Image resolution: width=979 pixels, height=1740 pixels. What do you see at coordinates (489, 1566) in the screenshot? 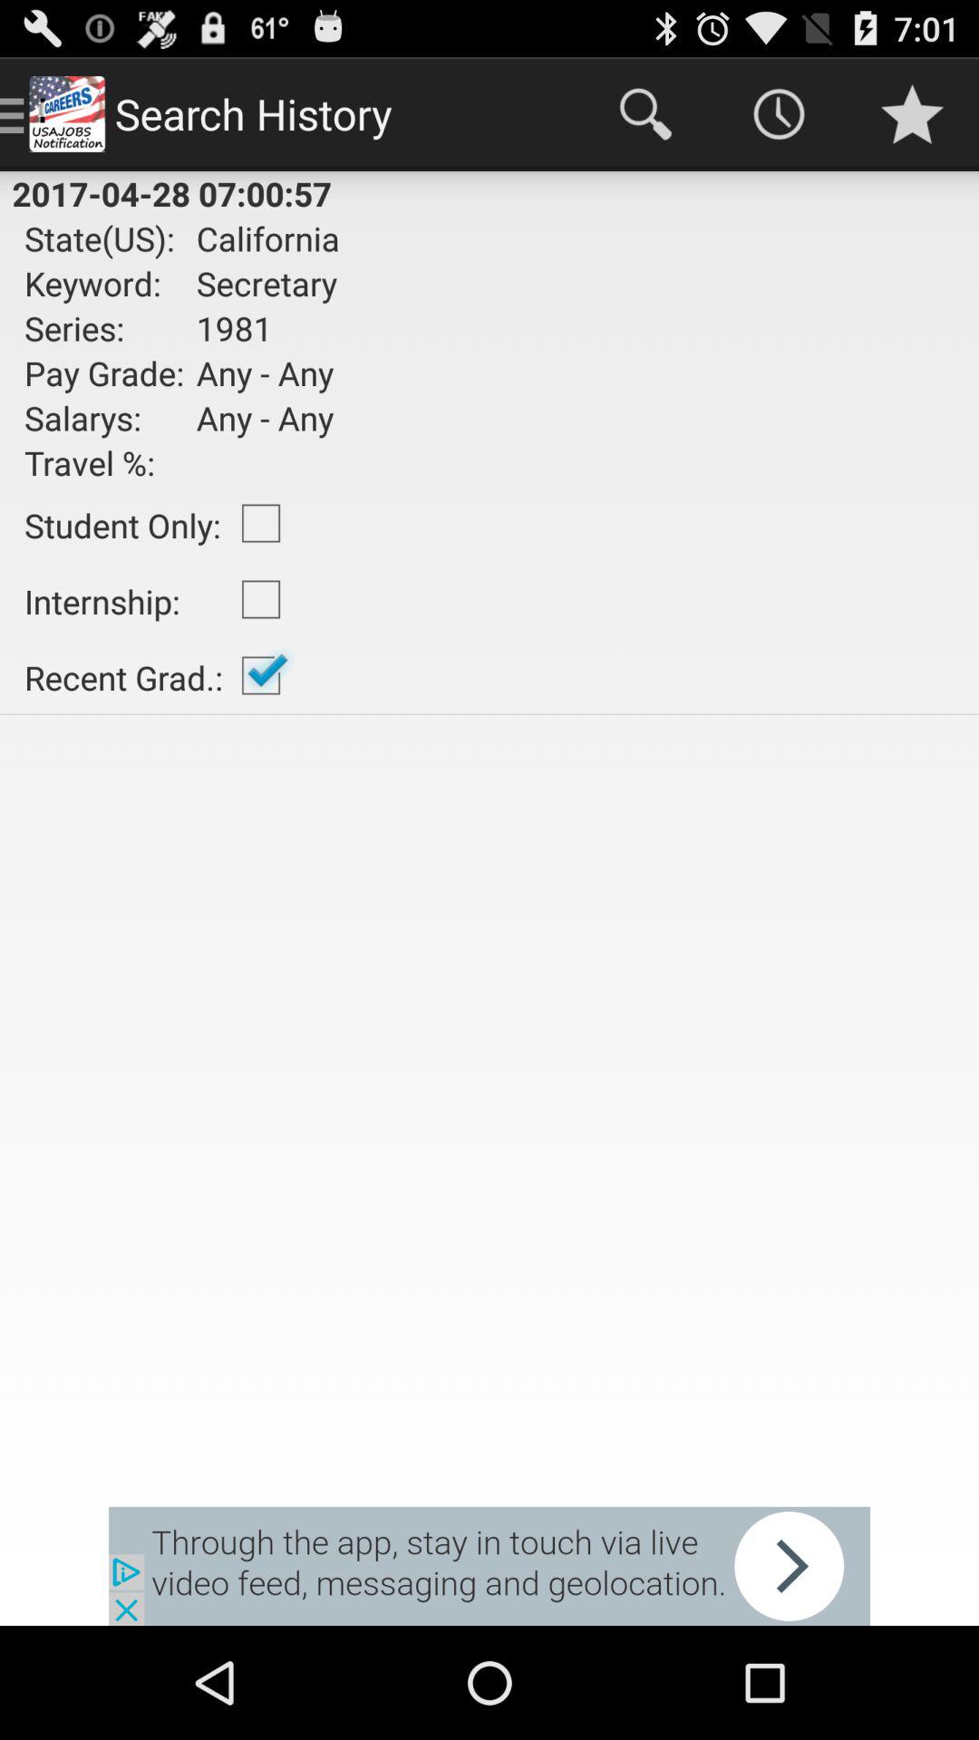
I see `advertisement` at bounding box center [489, 1566].